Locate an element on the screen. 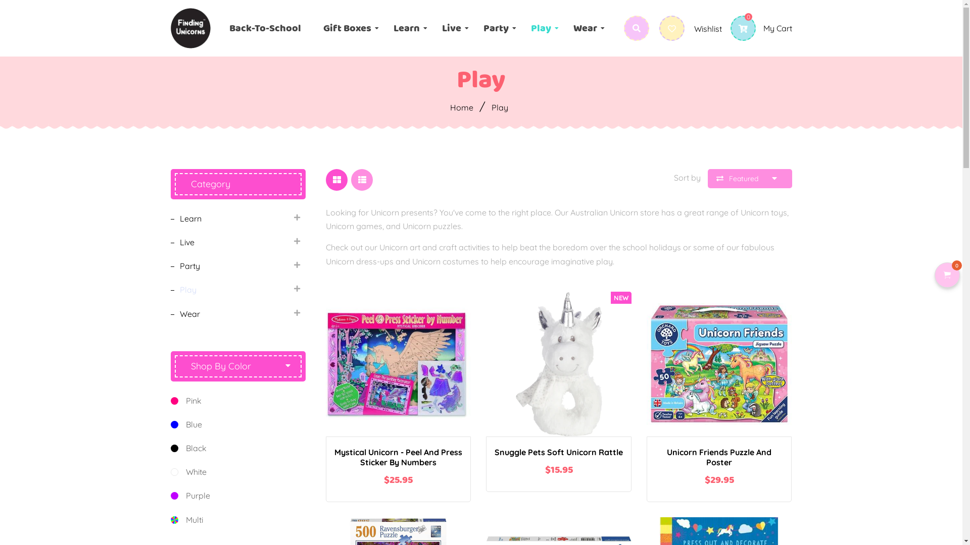  Unicorn Friends Puzzle And Poster is located at coordinates (719, 457).